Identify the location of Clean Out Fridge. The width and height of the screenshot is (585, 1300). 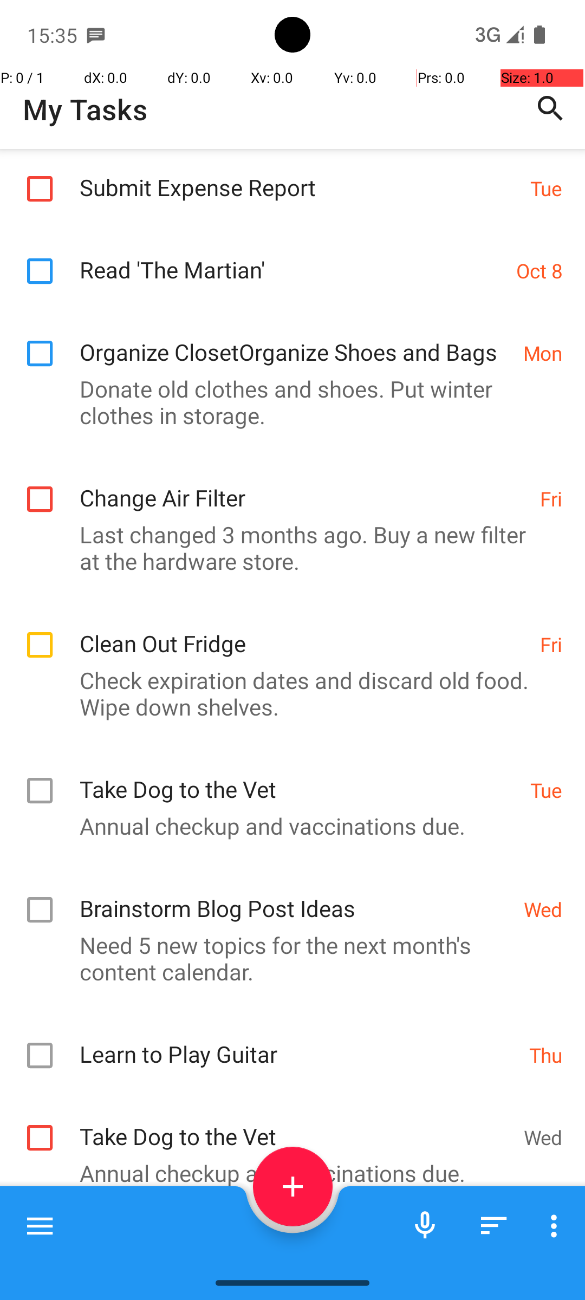
(304, 632).